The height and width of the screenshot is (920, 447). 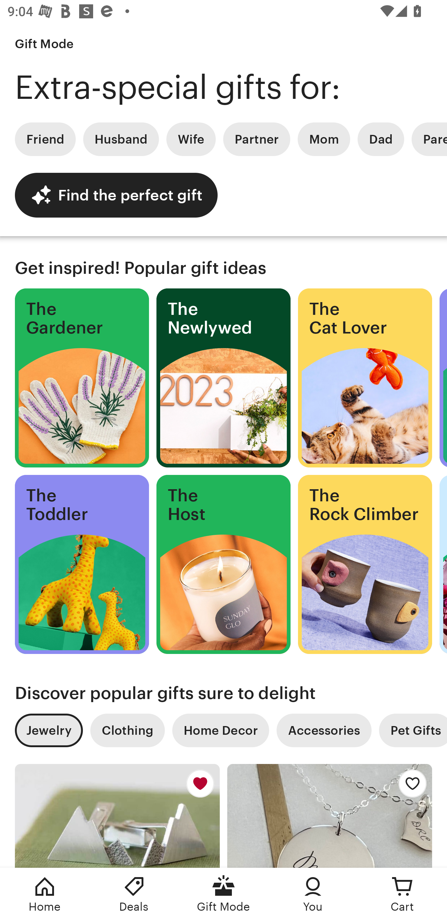 I want to click on The Newlywed, so click(x=223, y=378).